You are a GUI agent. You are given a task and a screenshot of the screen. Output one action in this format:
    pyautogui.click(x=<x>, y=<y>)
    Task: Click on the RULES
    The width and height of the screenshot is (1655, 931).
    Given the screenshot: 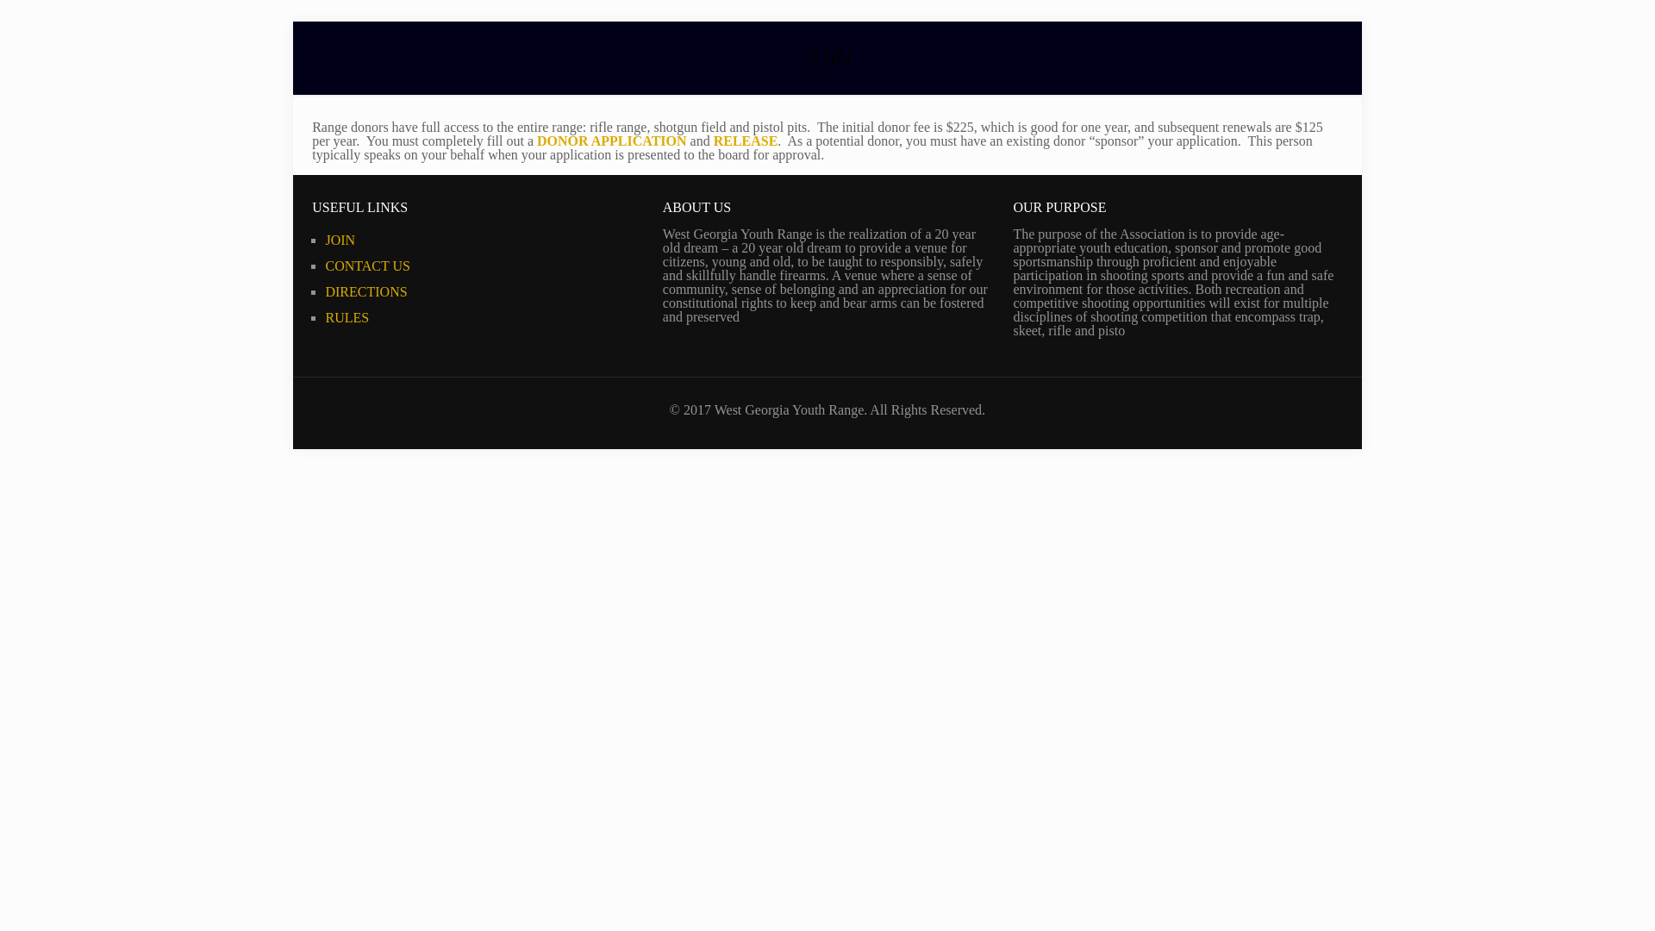 What is the action you would take?
    pyautogui.click(x=347, y=317)
    